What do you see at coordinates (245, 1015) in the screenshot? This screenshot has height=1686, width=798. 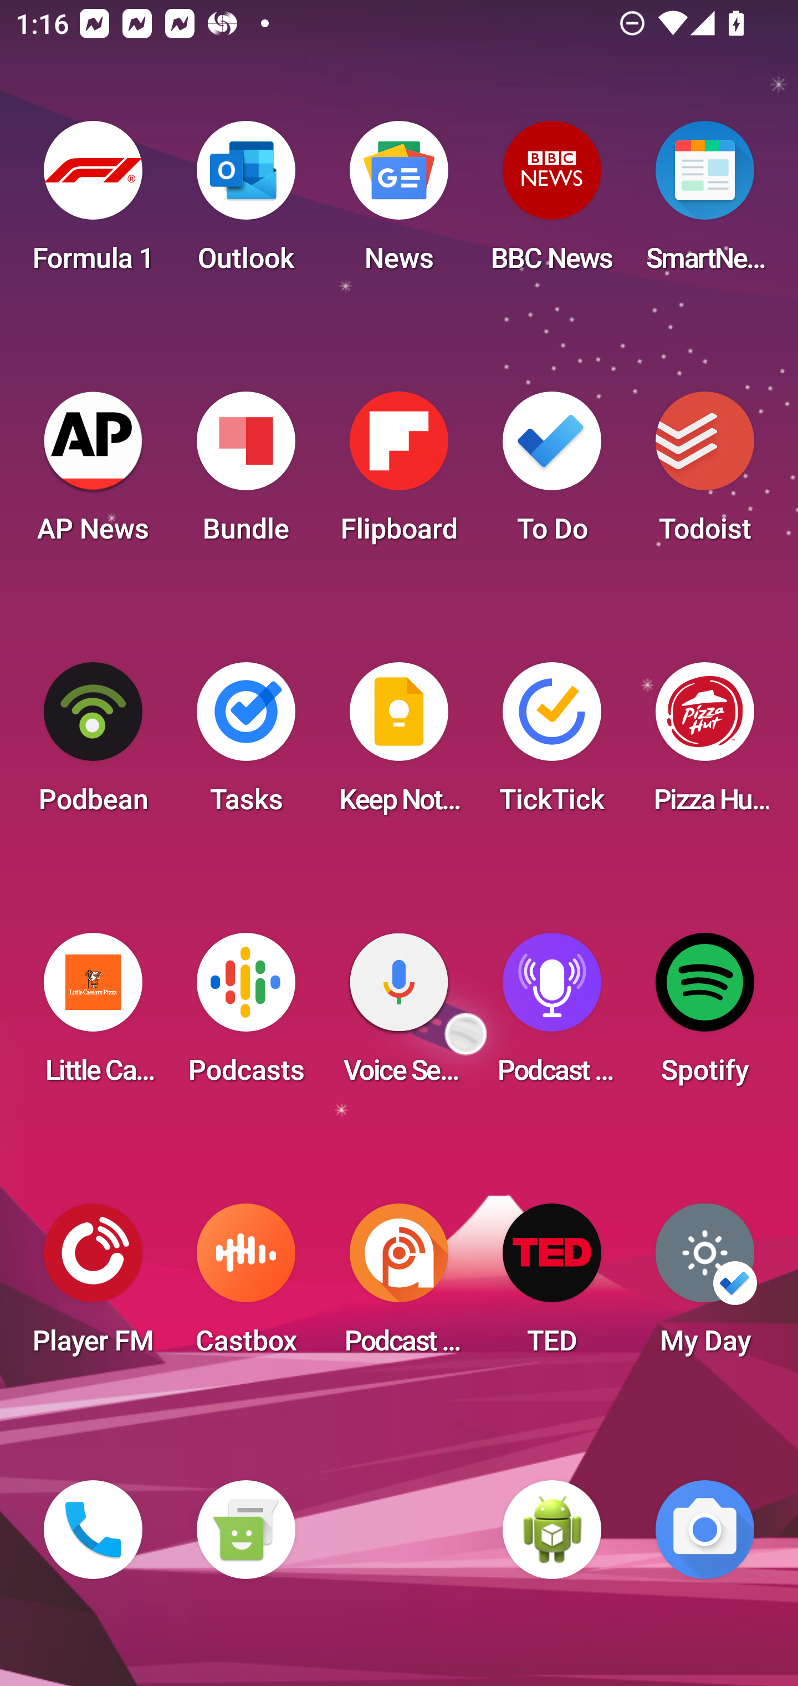 I see `Podcasts` at bounding box center [245, 1015].